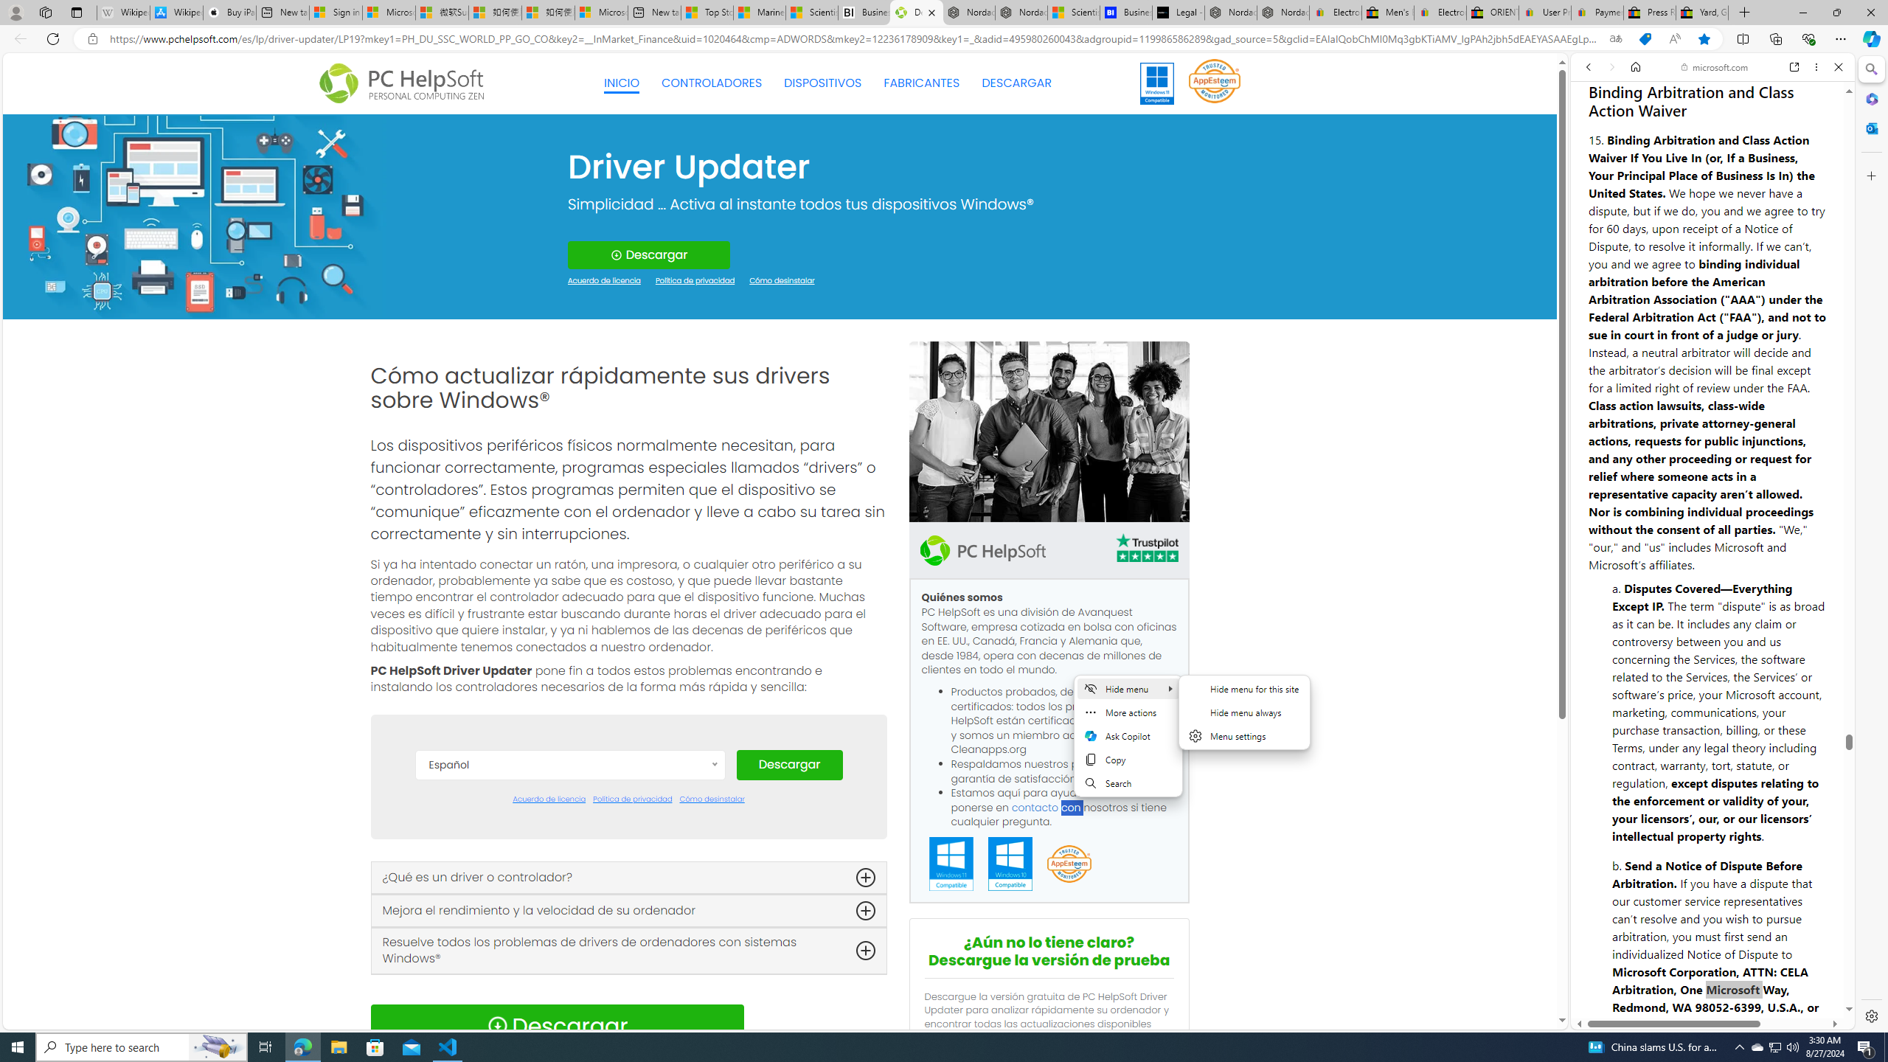 The width and height of the screenshot is (1888, 1062). Describe the element at coordinates (1049, 431) in the screenshot. I see `team` at that location.